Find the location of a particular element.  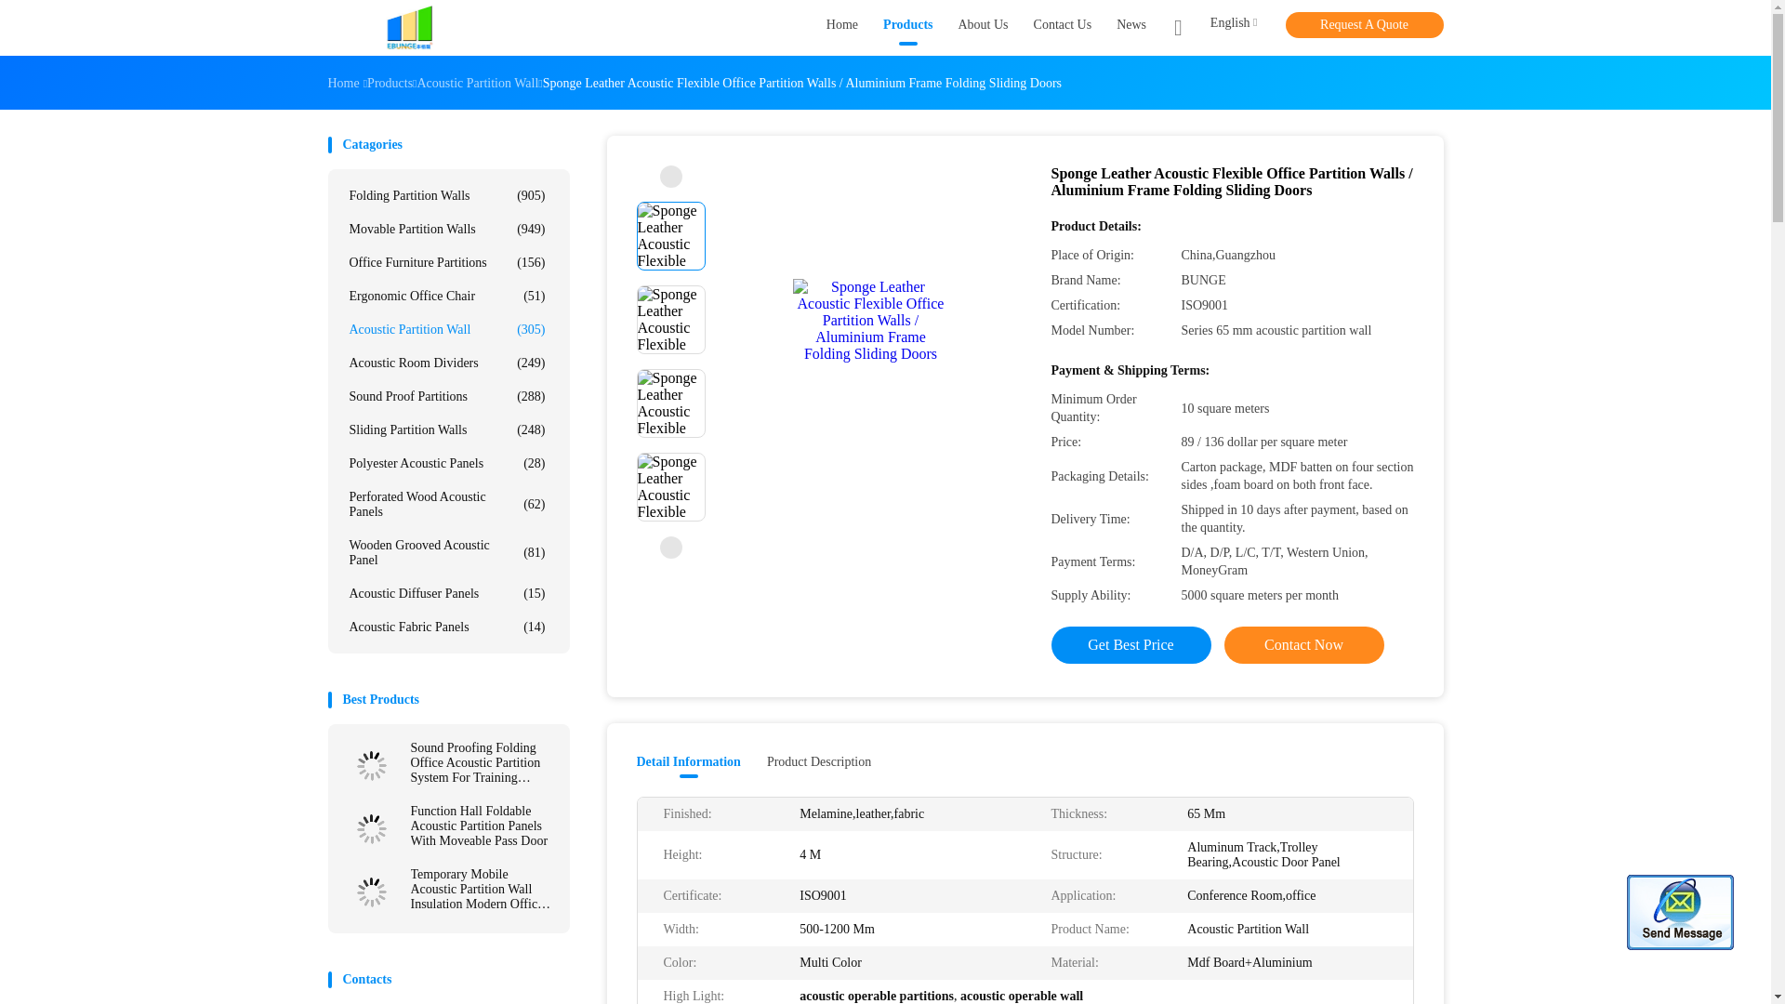

Guangdong Bunge Building Material Industrial Co., Ltd is located at coordinates (409, 28).